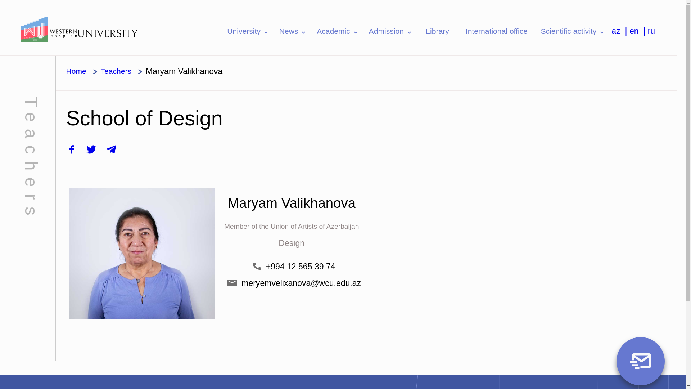  What do you see at coordinates (573, 31) in the screenshot?
I see `Scientific activity` at bounding box center [573, 31].